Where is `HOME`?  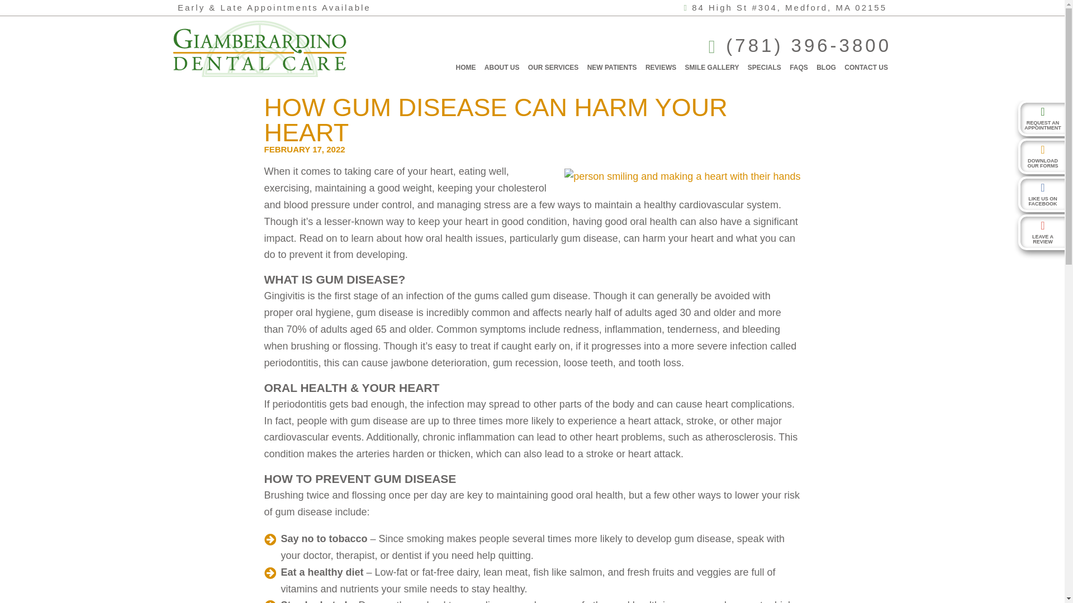 HOME is located at coordinates (466, 67).